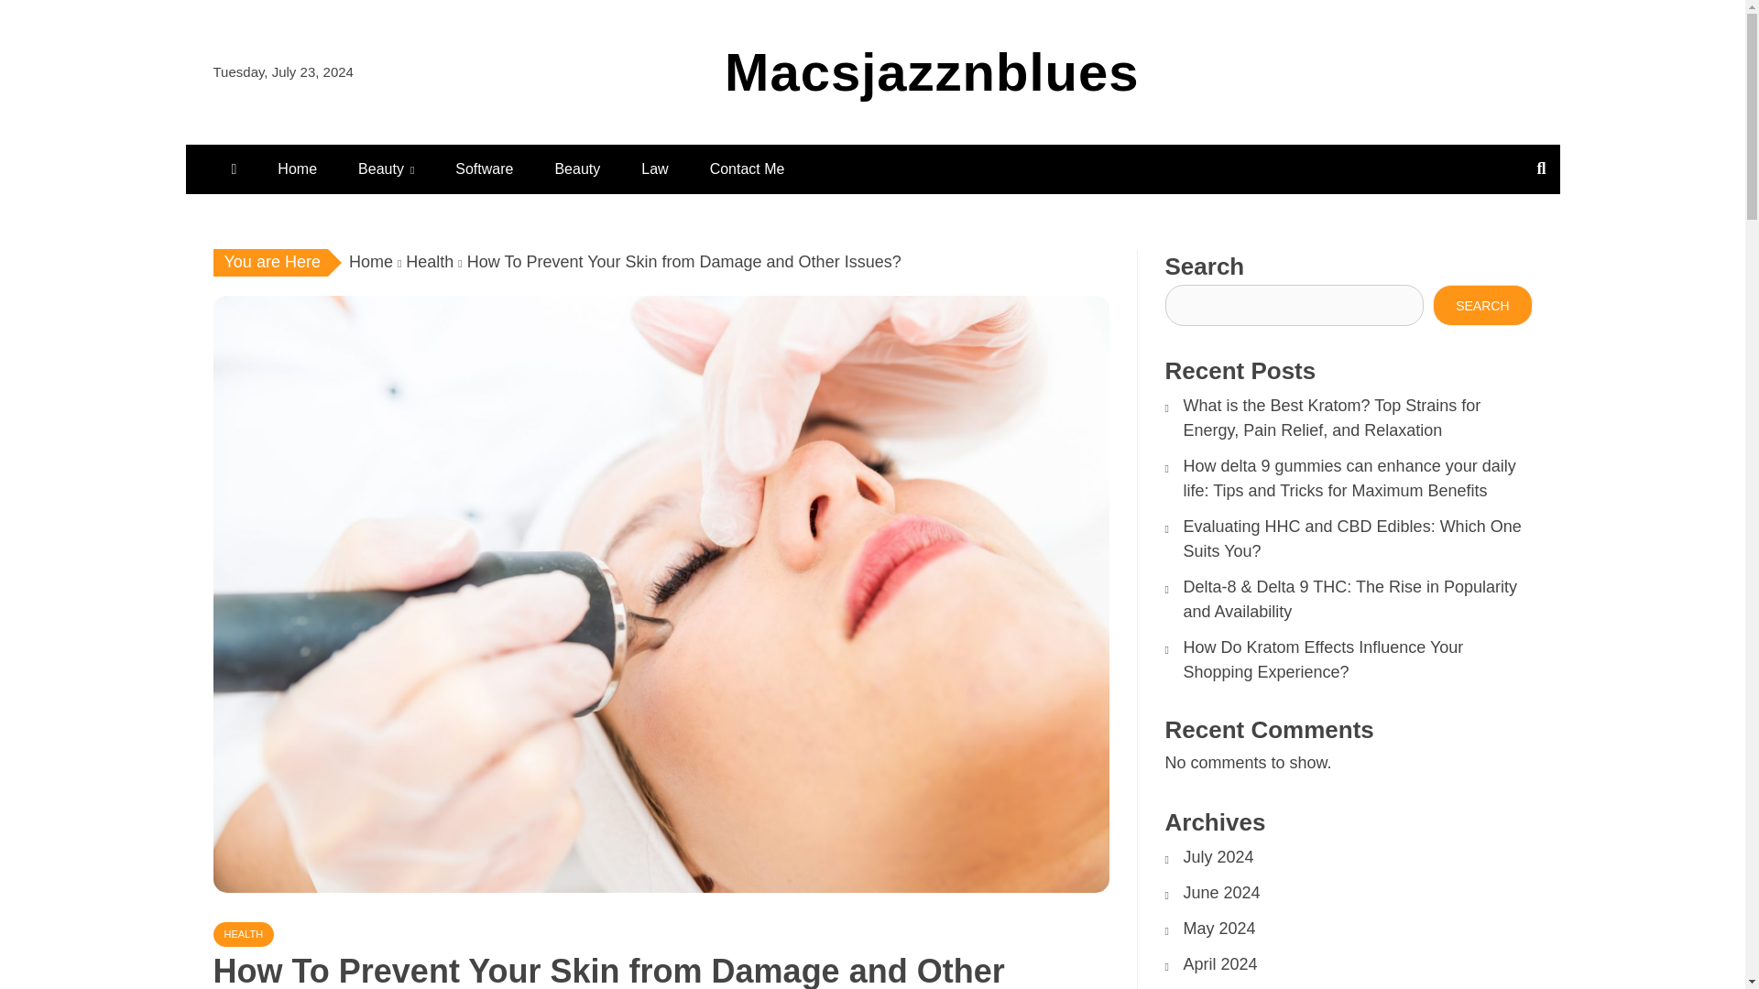 This screenshot has height=989, width=1759. I want to click on Home, so click(297, 168).